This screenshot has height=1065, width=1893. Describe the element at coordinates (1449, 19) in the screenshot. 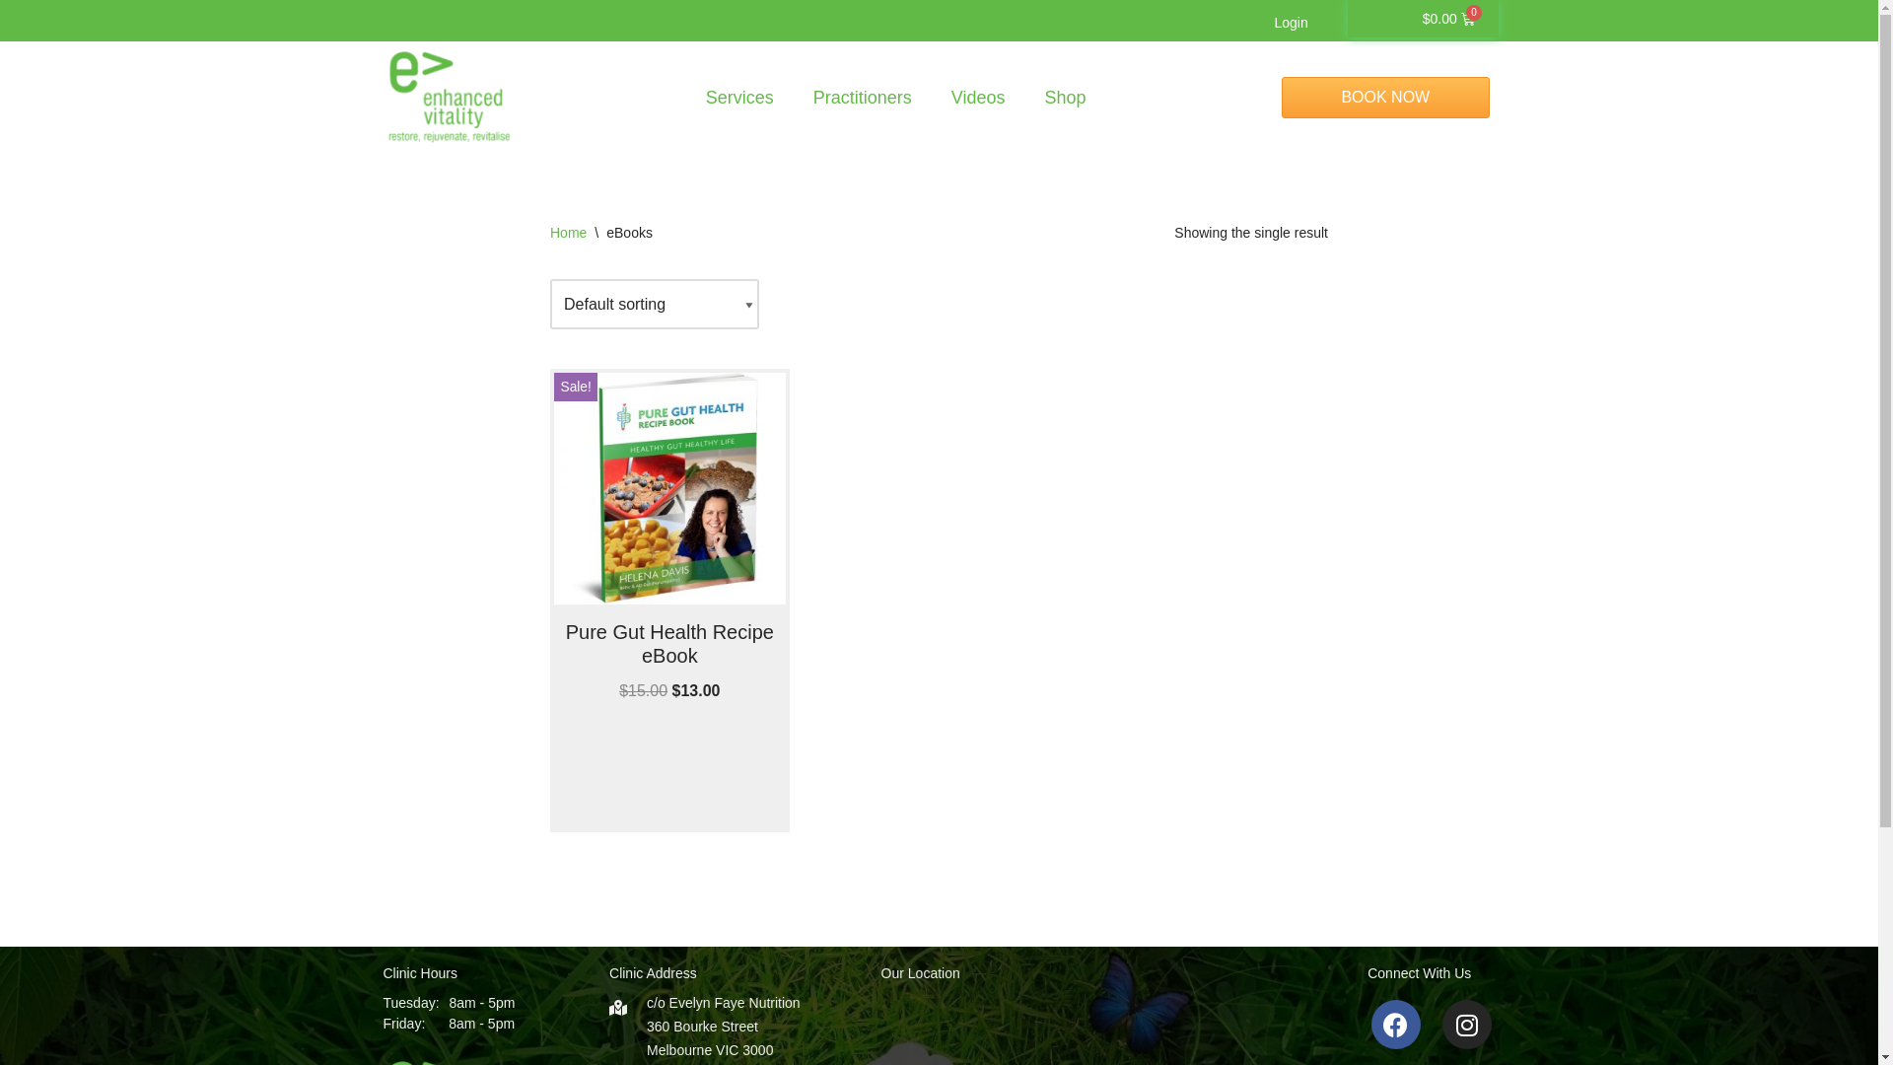

I see `$0.00
0` at that location.